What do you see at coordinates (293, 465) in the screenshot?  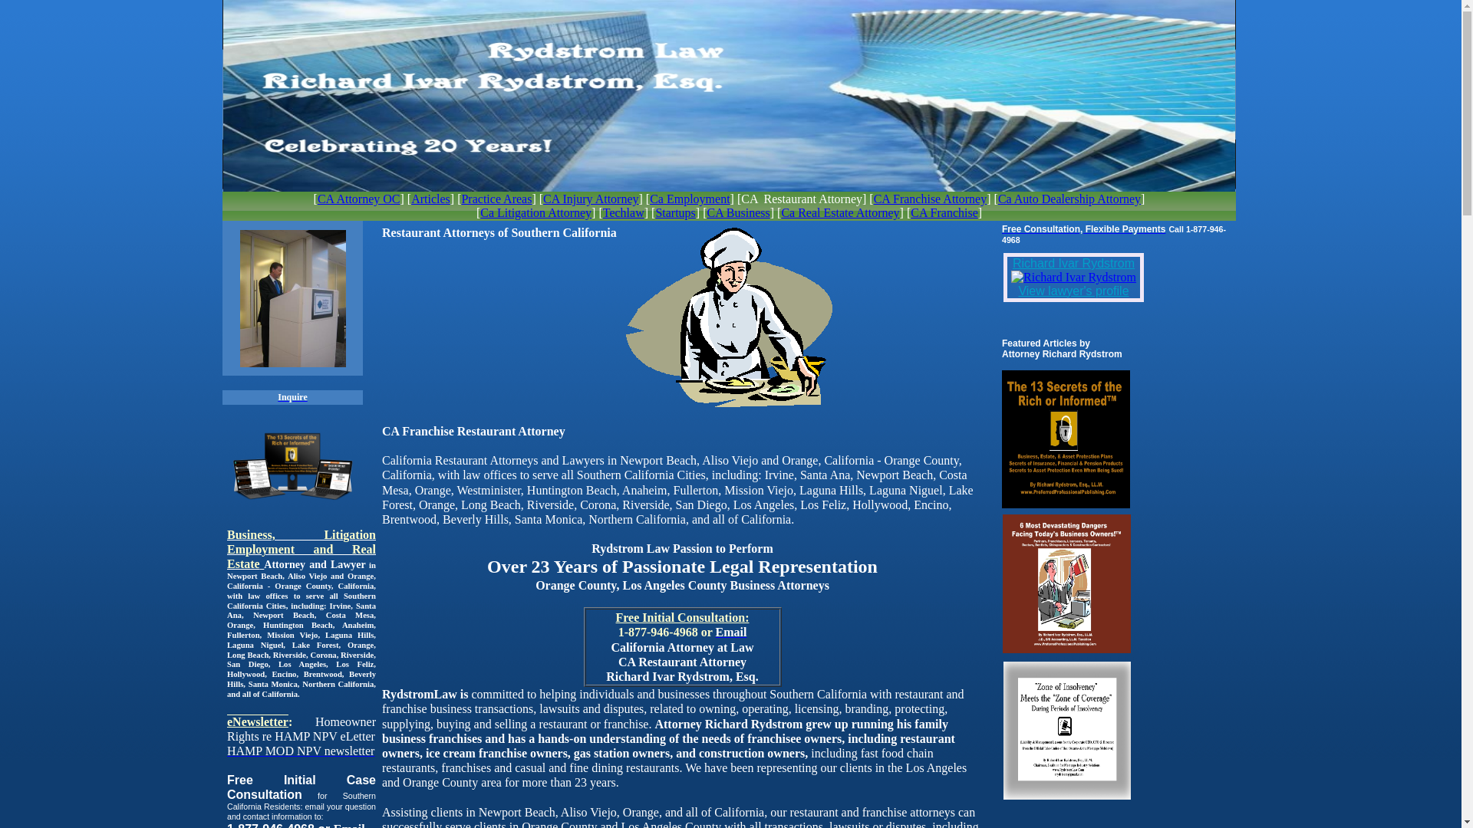 I see `WA_whatyougetF1600` at bounding box center [293, 465].